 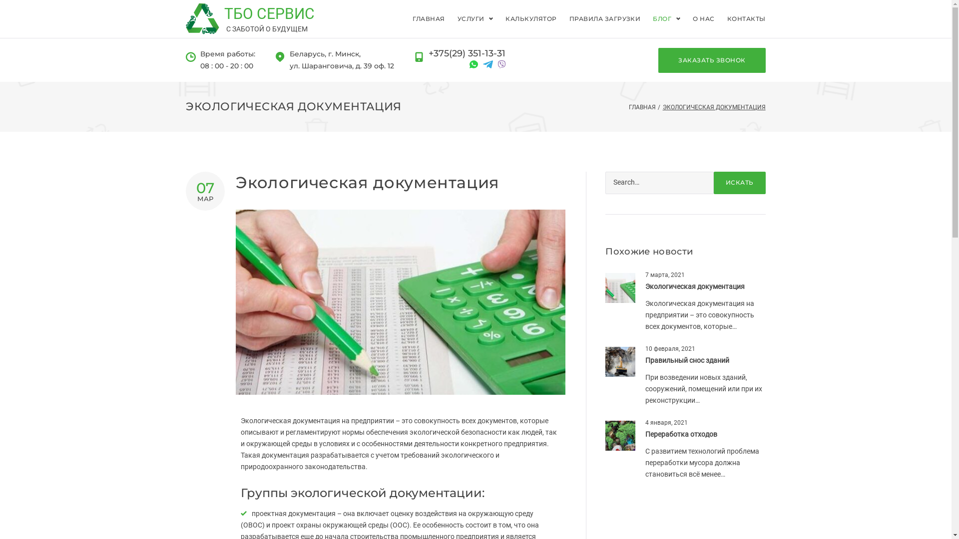 What do you see at coordinates (467, 54) in the screenshot?
I see `+375(29) 351-13-31` at bounding box center [467, 54].